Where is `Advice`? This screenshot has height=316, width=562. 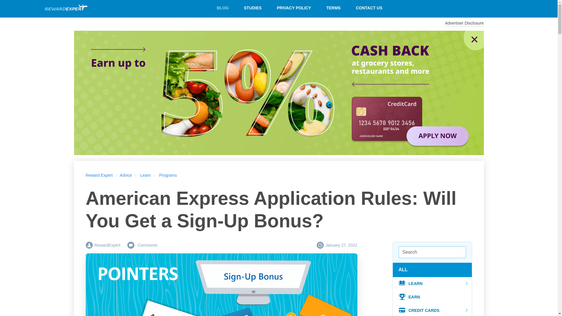 Advice is located at coordinates (126, 175).